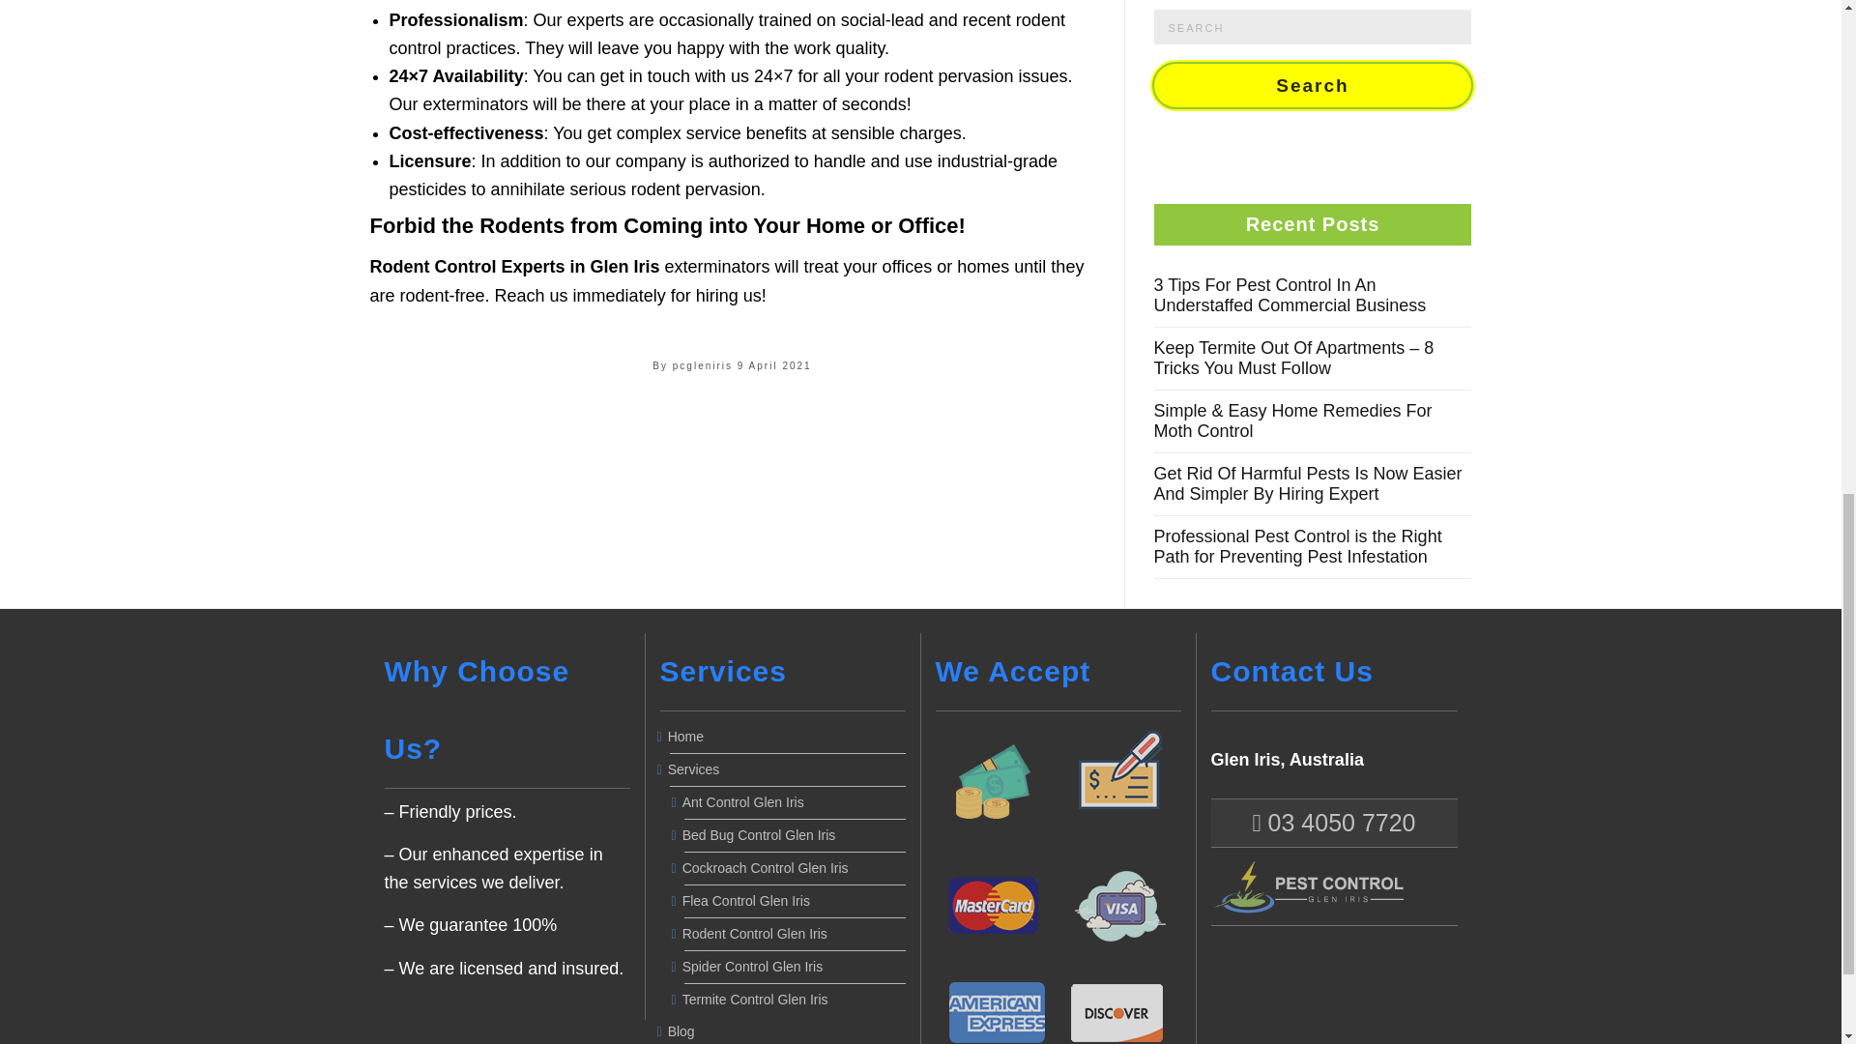 The width and height of the screenshot is (1856, 1044). Describe the element at coordinates (795, 802) in the screenshot. I see `Ant Control Glen Iris` at that location.